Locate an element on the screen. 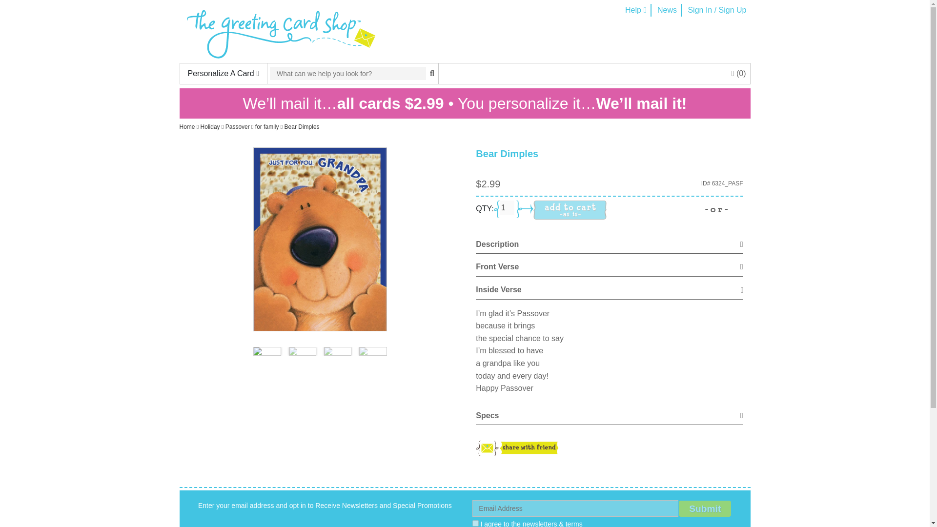 This screenshot has width=937, height=527. News is located at coordinates (667, 10).